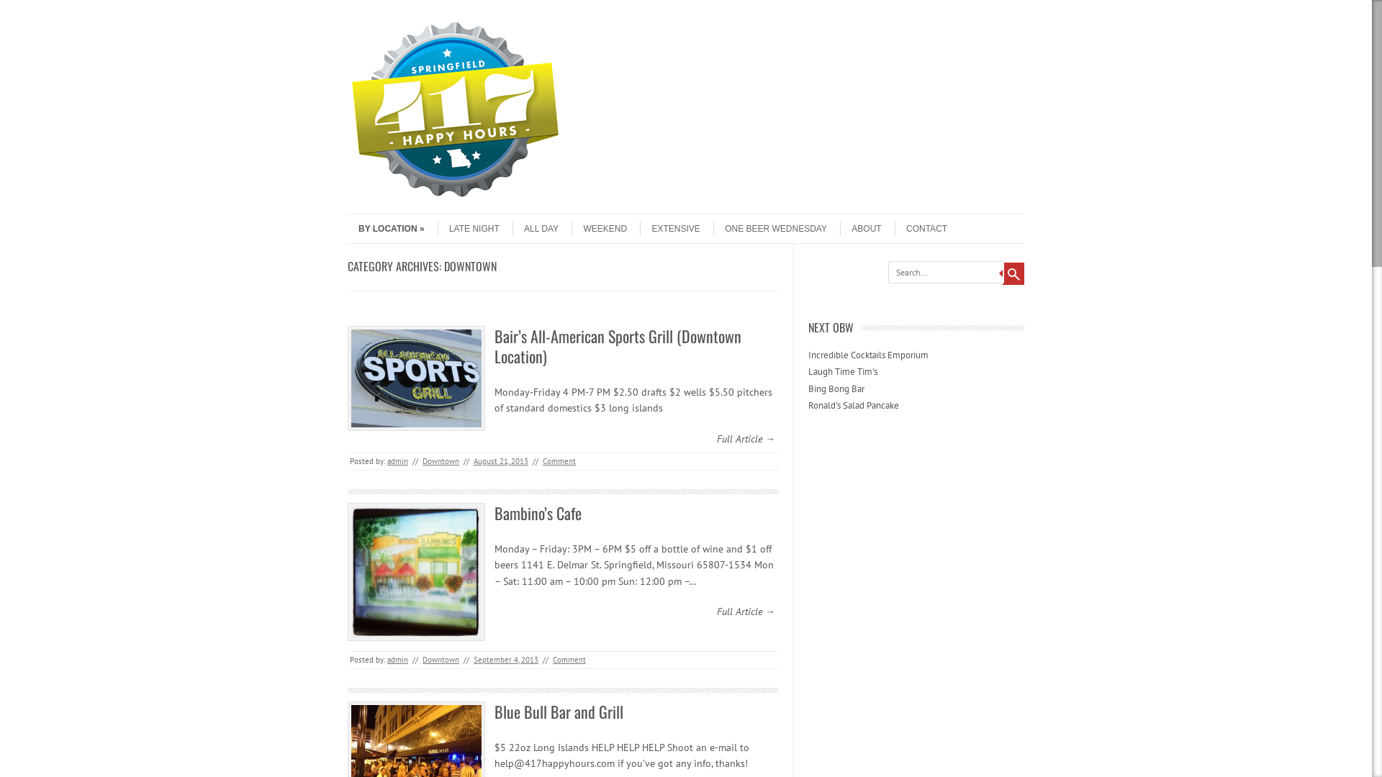 The height and width of the screenshot is (777, 1382). Describe the element at coordinates (669, 229) in the screenshot. I see `EXTENSIVE` at that location.